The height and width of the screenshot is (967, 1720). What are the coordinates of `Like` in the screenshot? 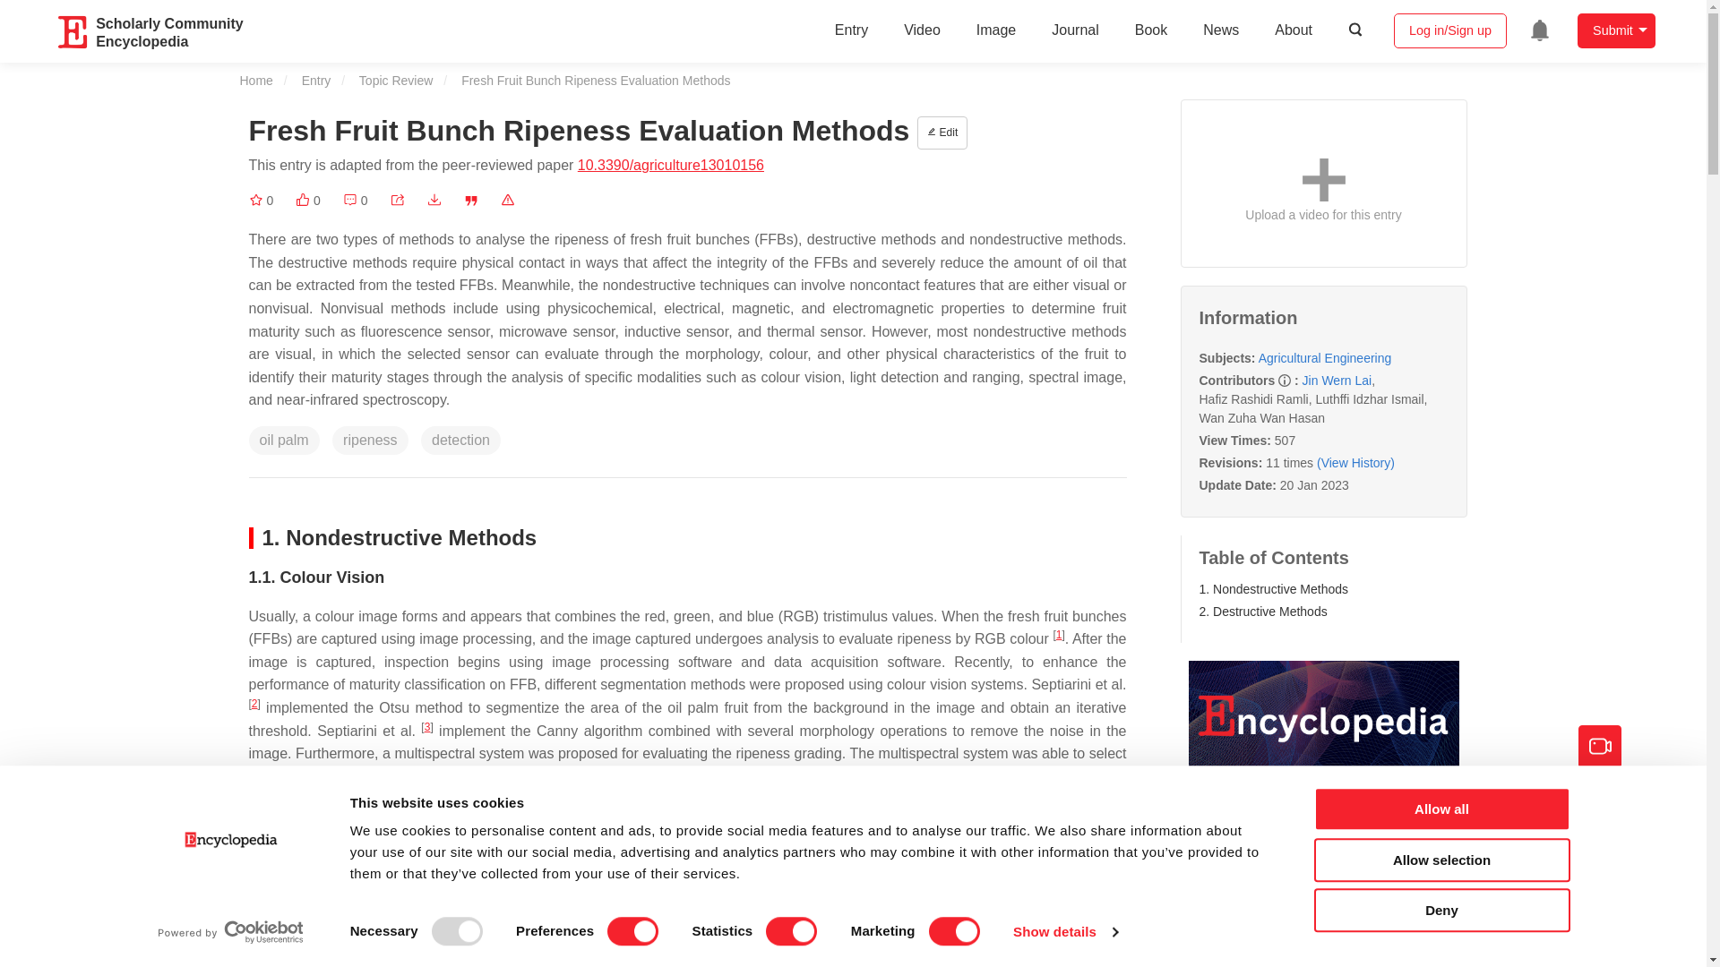 It's located at (308, 201).